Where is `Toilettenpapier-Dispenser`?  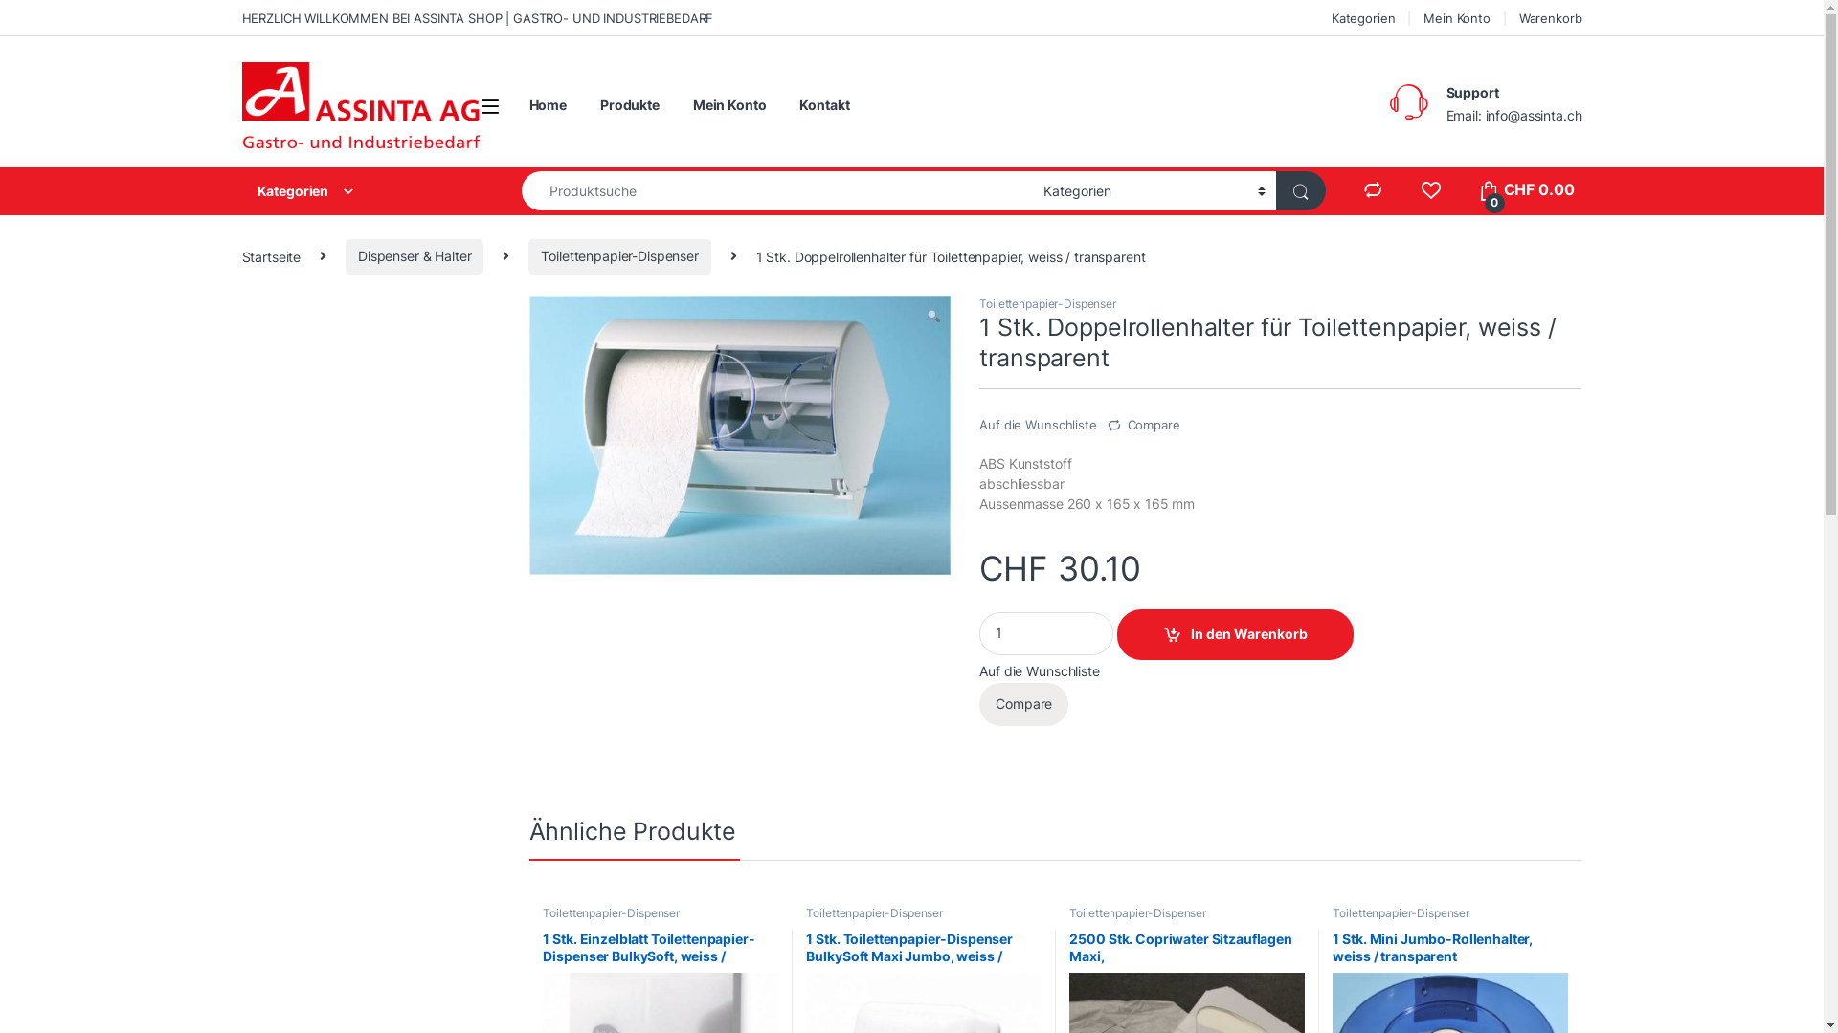
Toilettenpapier-Dispenser is located at coordinates (1401, 912).